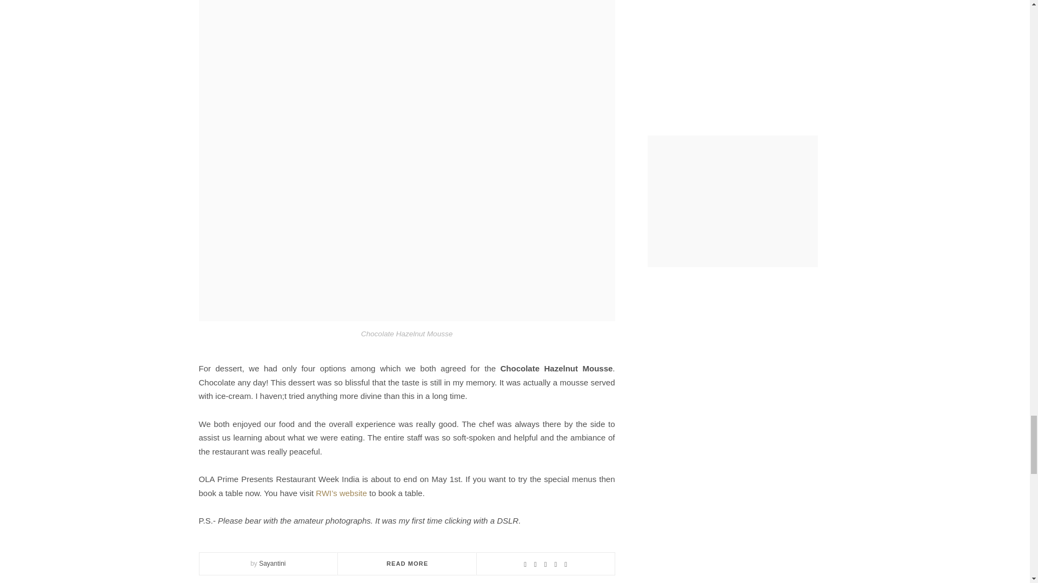  What do you see at coordinates (407, 563) in the screenshot?
I see `READ MORE` at bounding box center [407, 563].